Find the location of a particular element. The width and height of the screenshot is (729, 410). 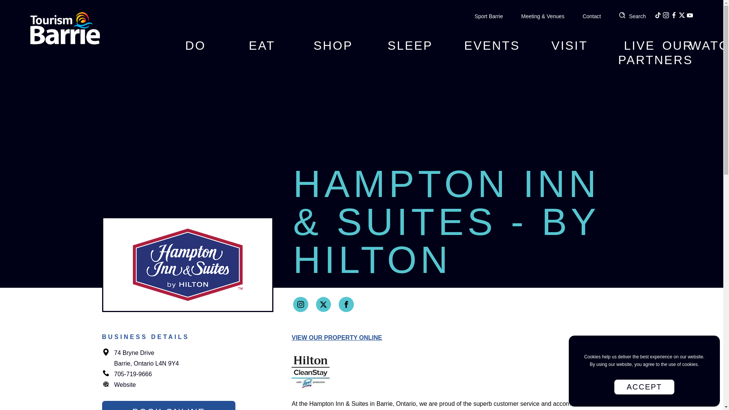

LIVE is located at coordinates (639, 51).